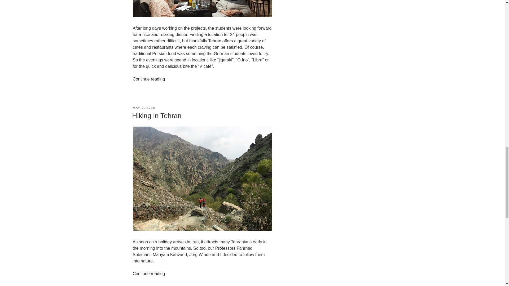  Describe the element at coordinates (156, 116) in the screenshot. I see `Hiking in Tehran` at that location.